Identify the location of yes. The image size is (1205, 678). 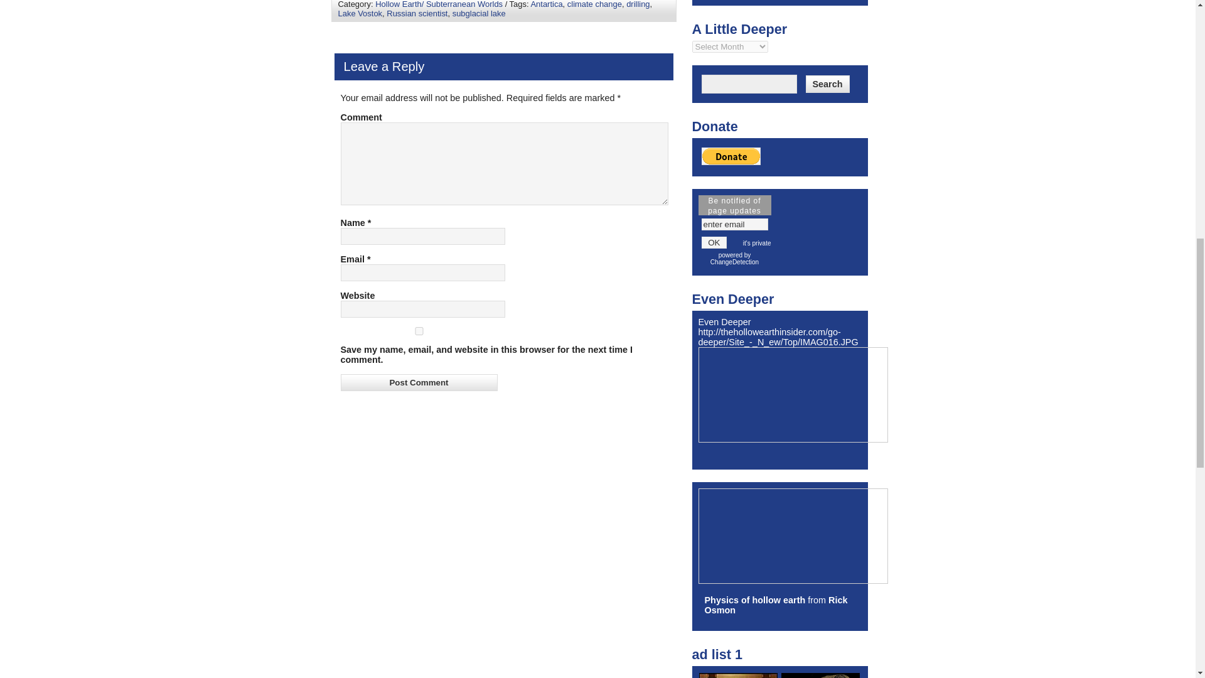
(418, 330).